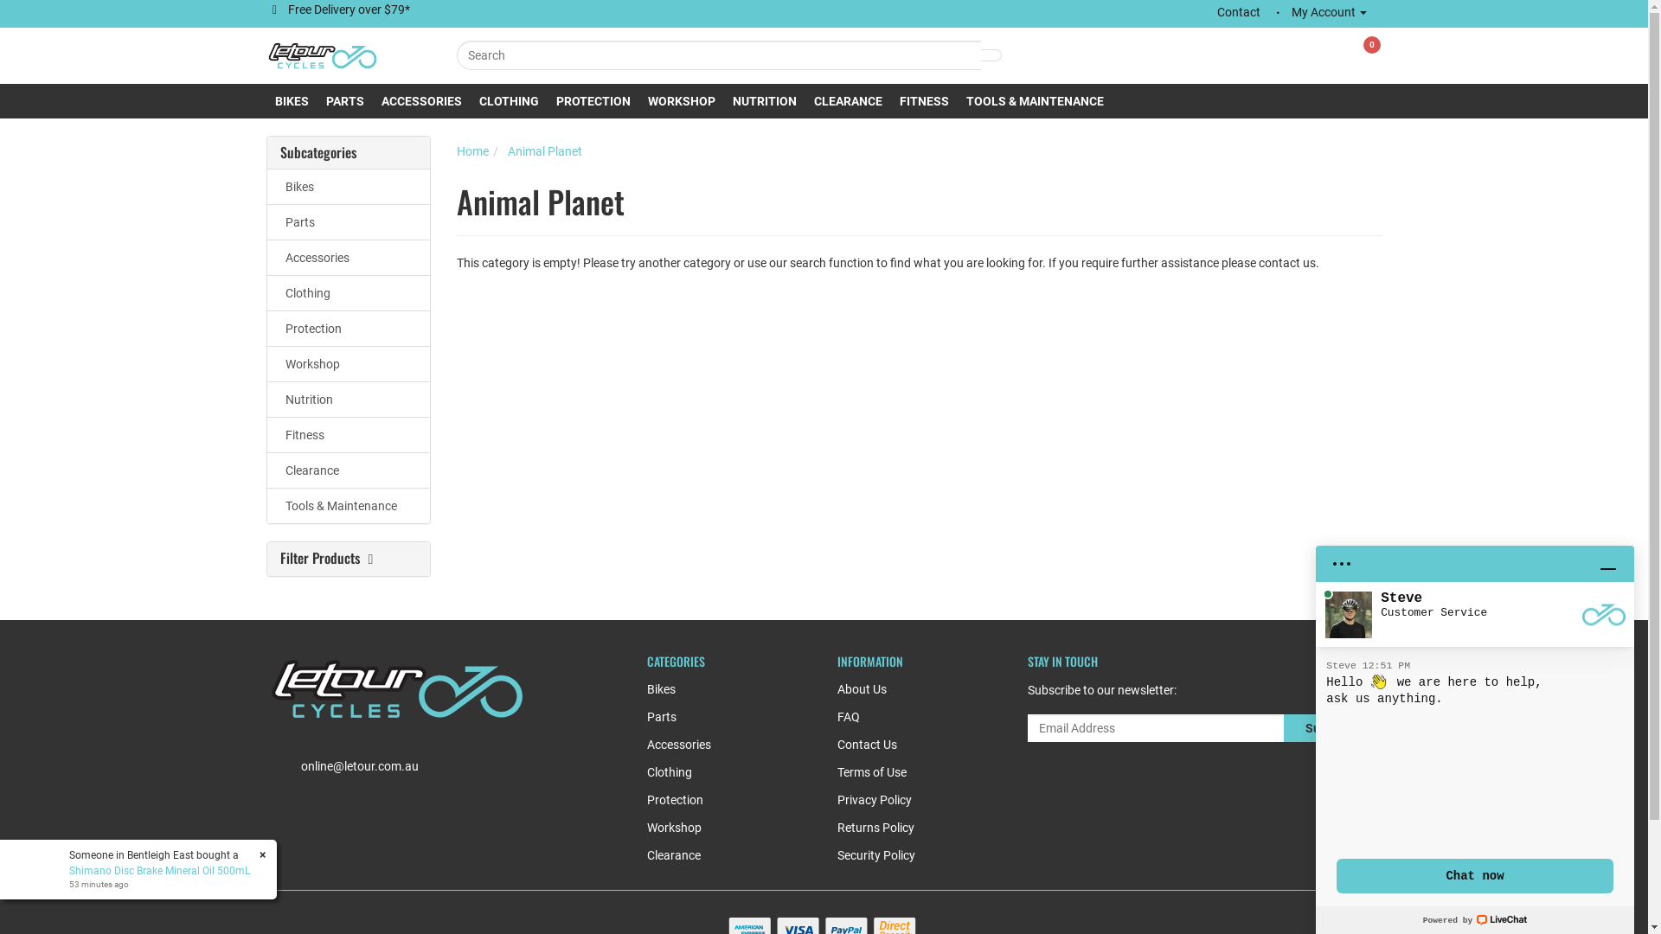 The width and height of the screenshot is (1661, 934). I want to click on Protection, so click(721, 804).